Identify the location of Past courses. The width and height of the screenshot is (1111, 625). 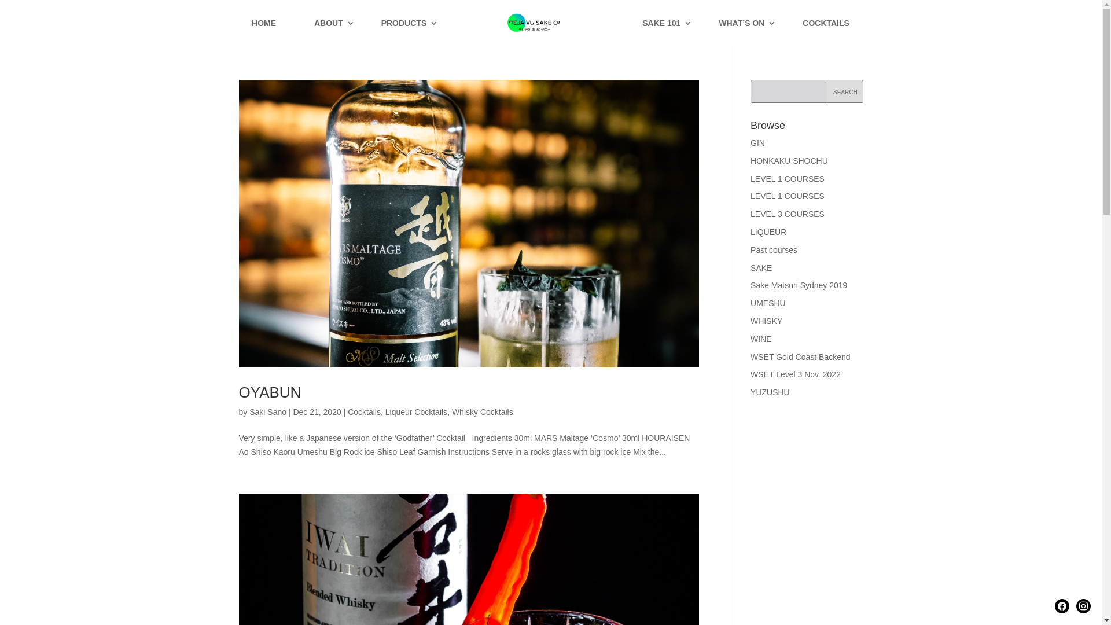
(774, 250).